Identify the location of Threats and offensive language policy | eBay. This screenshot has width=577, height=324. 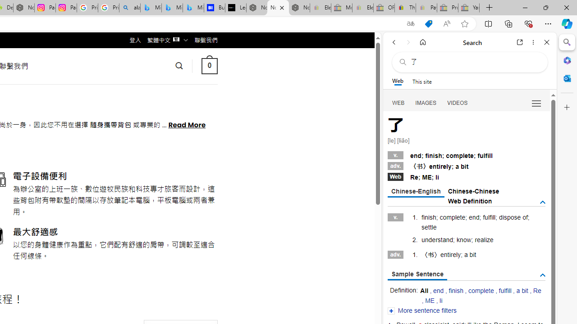
(405, 8).